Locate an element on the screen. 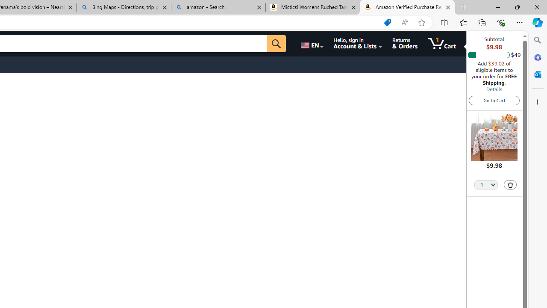  Quantity Selector is located at coordinates (486, 184).